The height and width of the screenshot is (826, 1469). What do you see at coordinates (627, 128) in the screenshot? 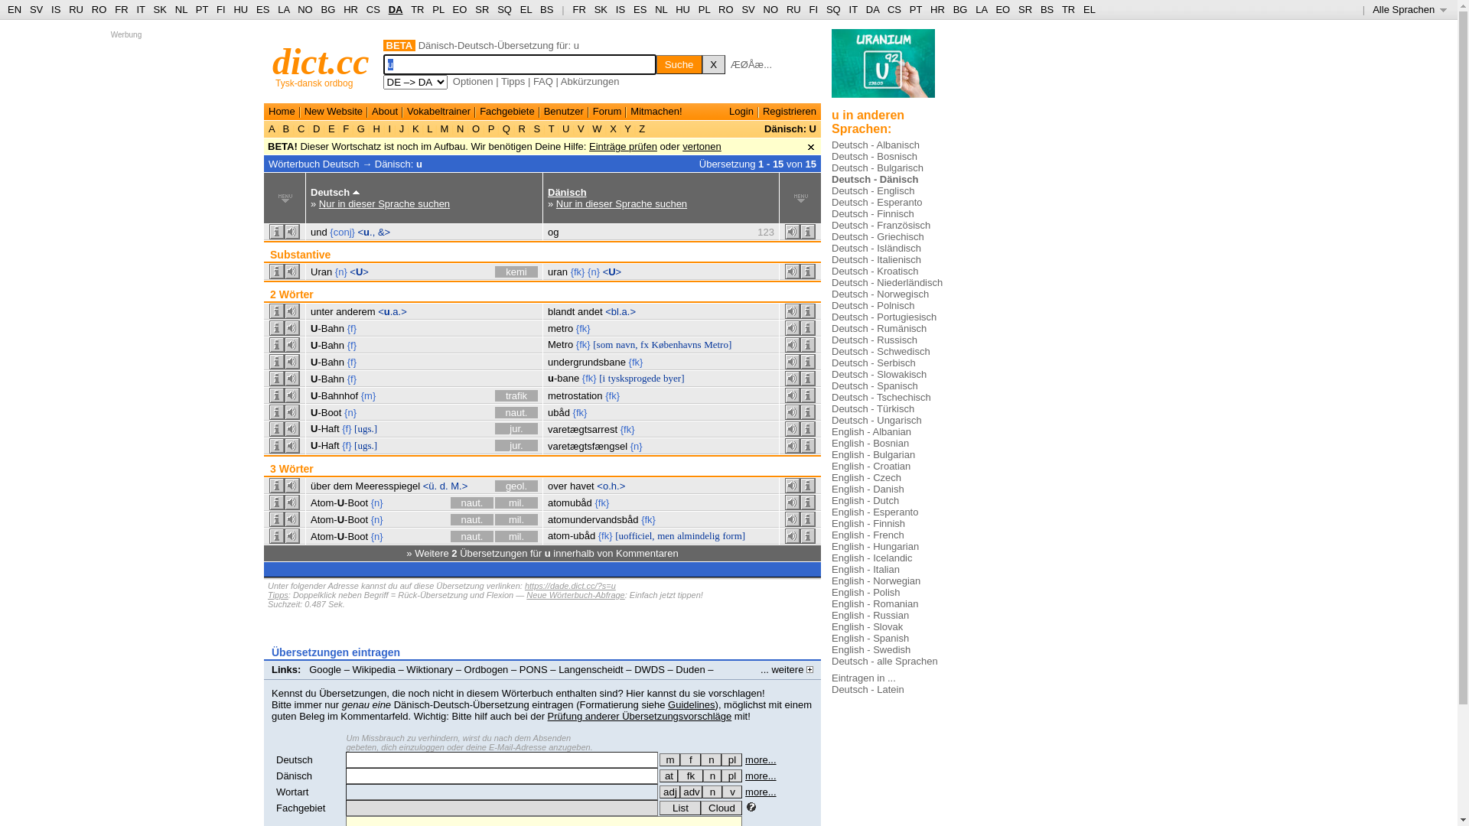
I see `Y` at bounding box center [627, 128].